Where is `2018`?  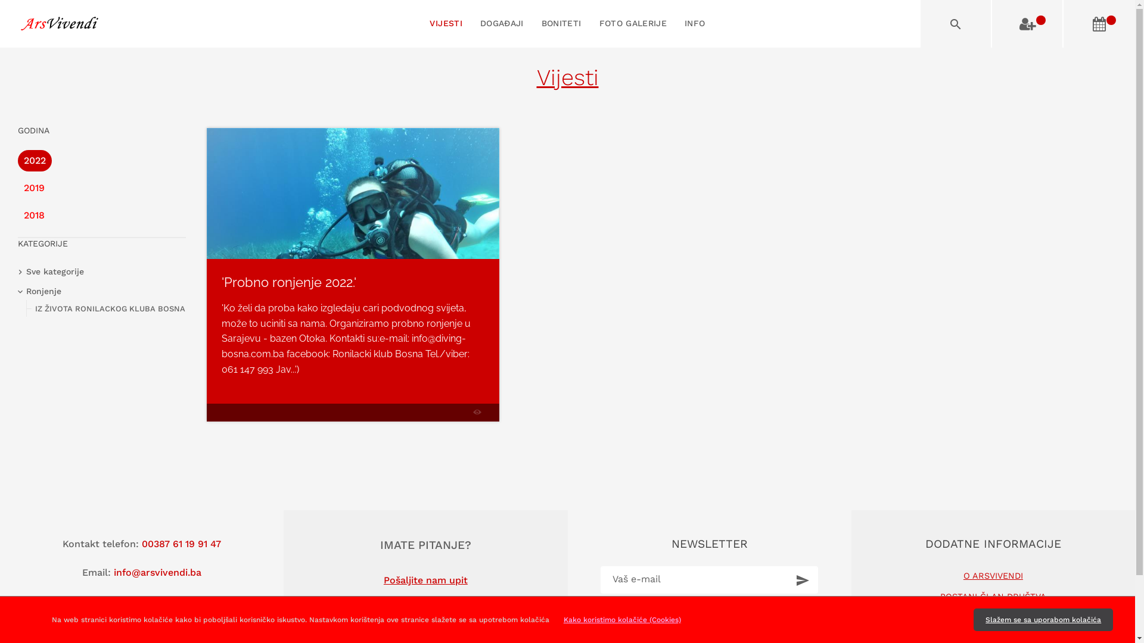
2018 is located at coordinates (21, 208).